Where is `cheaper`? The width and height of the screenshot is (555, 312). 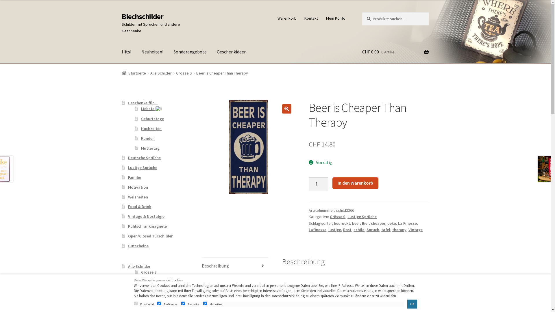 cheaper is located at coordinates (378, 223).